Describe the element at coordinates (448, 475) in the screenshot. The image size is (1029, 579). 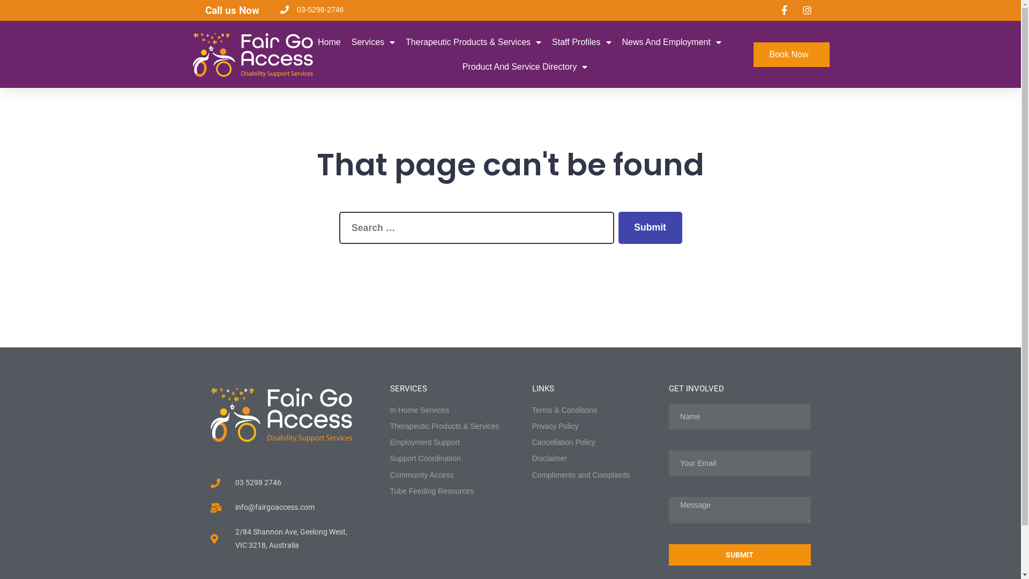
I see `Community Access` at that location.